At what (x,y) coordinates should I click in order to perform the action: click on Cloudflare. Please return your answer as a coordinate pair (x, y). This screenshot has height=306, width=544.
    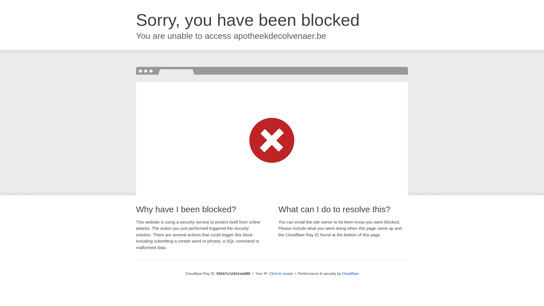
    Looking at the image, I should click on (350, 274).